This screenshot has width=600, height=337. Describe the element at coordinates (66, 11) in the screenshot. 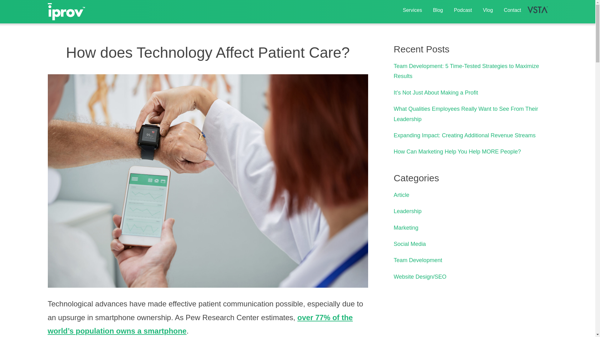

I see `IPROV` at that location.